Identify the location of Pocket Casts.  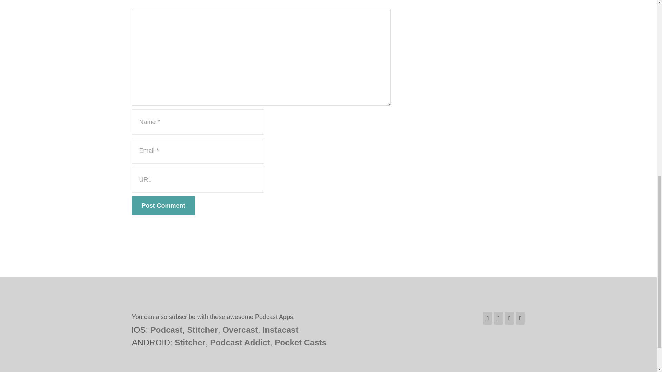
(300, 342).